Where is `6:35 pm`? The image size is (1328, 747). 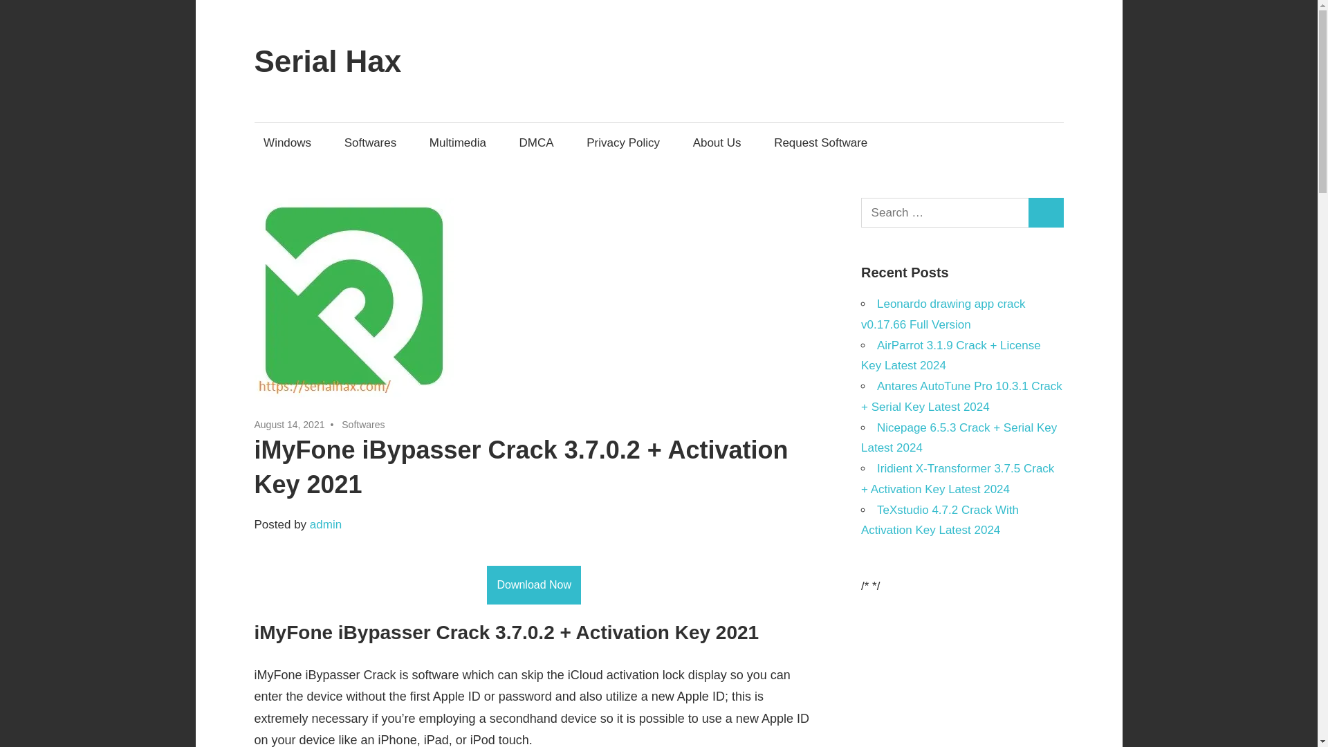
6:35 pm is located at coordinates (290, 425).